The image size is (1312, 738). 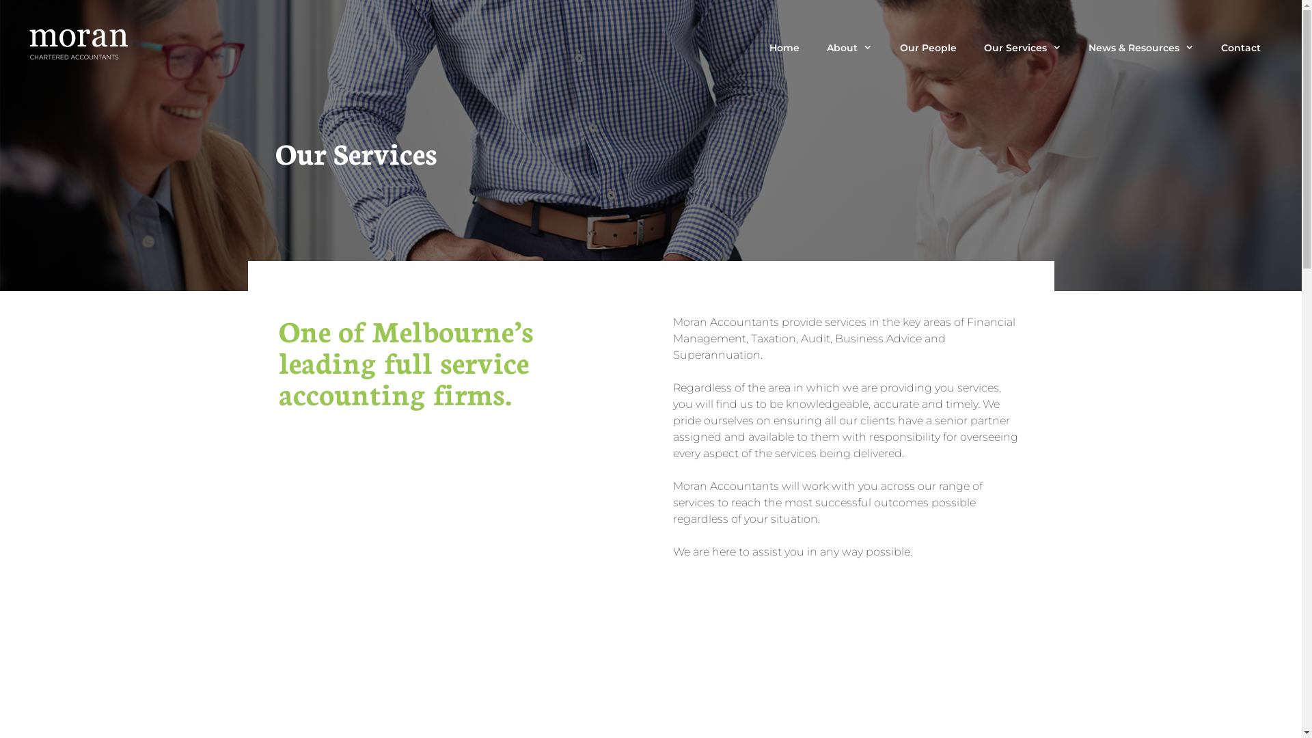 I want to click on News & Resources, so click(x=1141, y=48).